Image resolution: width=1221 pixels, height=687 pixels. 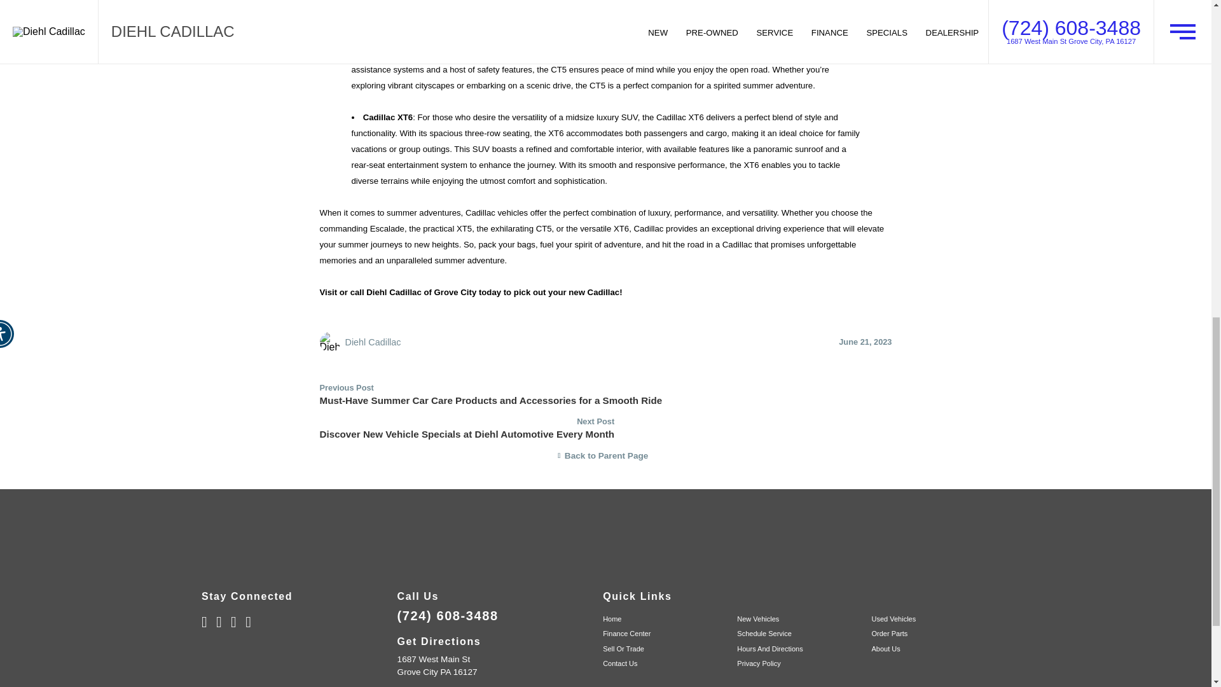 What do you see at coordinates (372, 342) in the screenshot?
I see `Posted by Diehl Cadillac` at bounding box center [372, 342].